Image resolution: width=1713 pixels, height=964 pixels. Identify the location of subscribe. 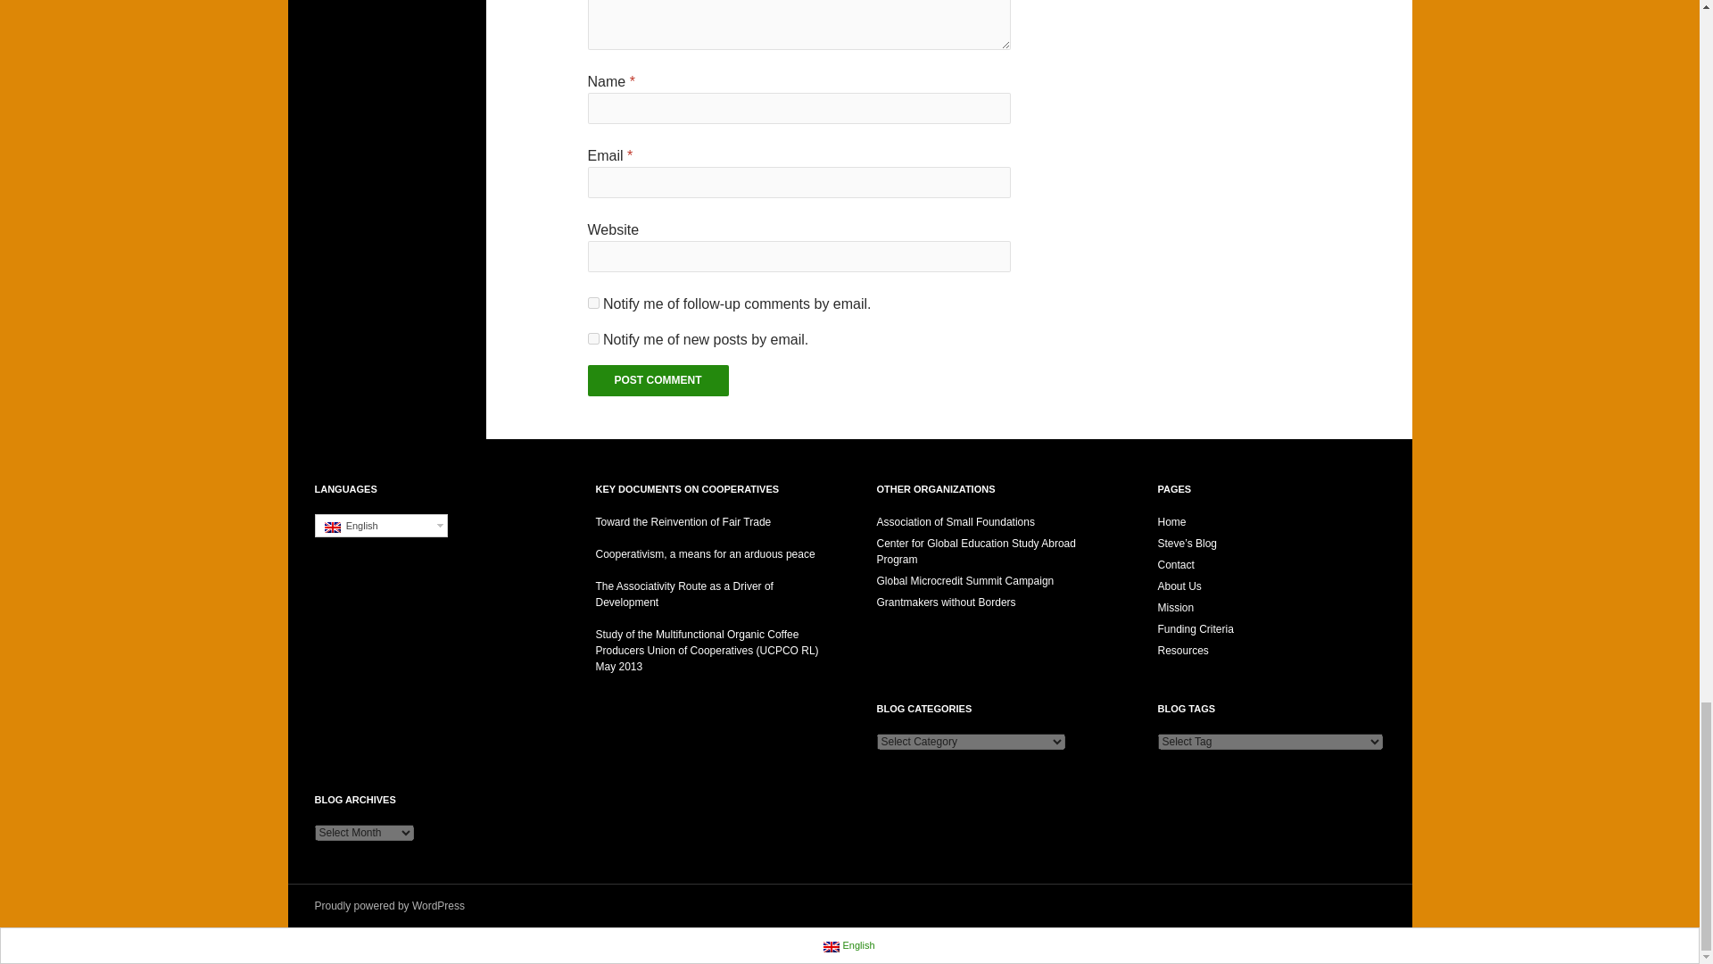
(593, 302).